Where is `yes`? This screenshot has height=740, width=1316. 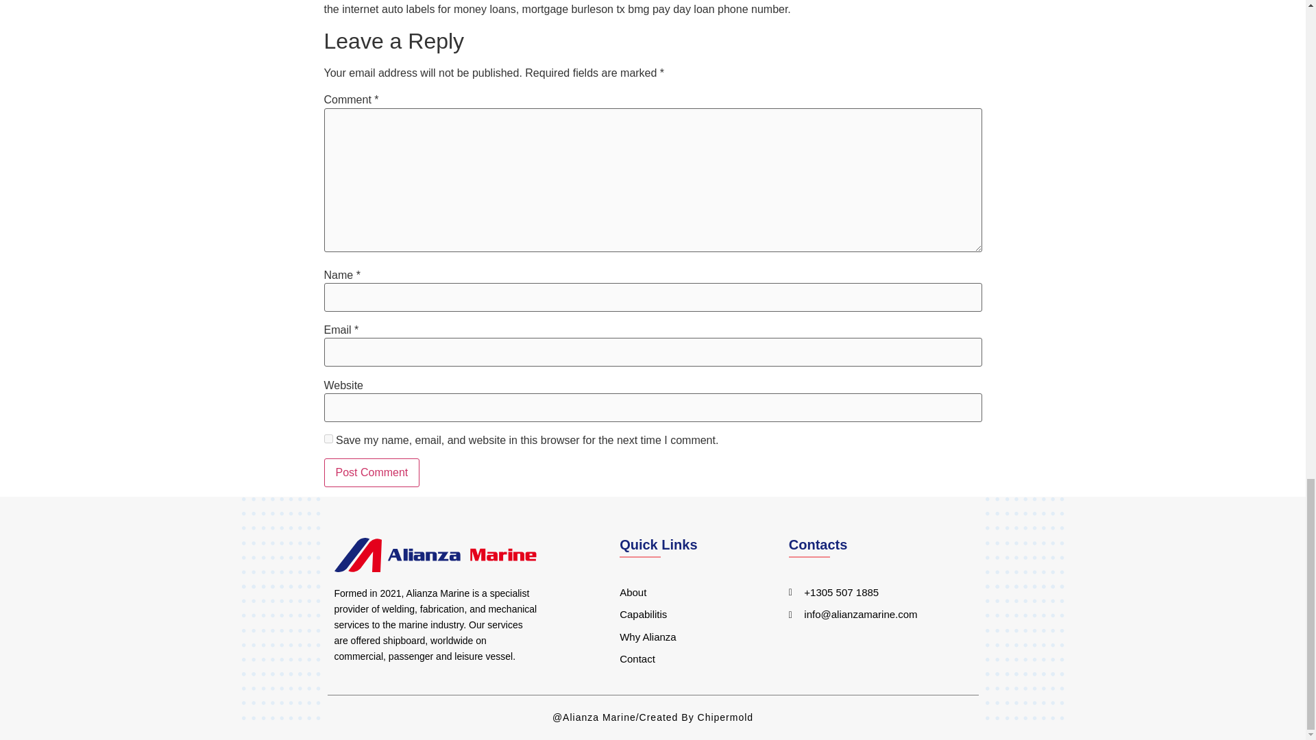
yes is located at coordinates (328, 439).